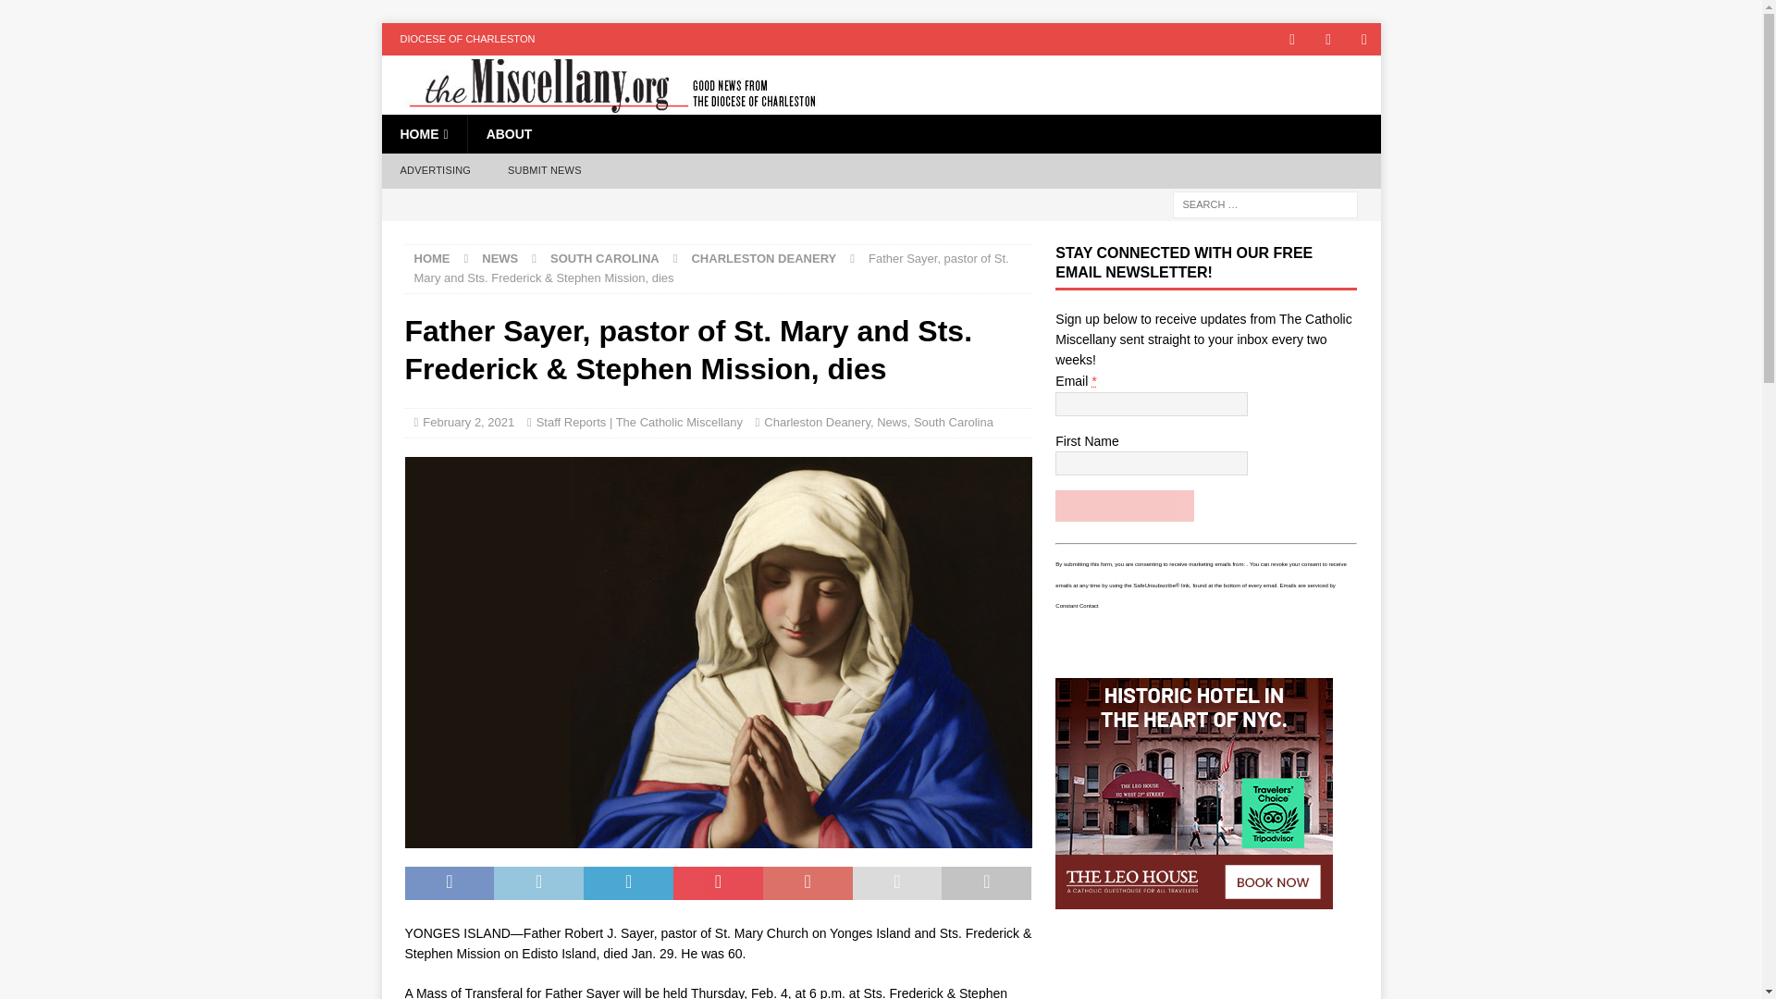 This screenshot has height=999, width=1776. What do you see at coordinates (953, 422) in the screenshot?
I see `South Carolina` at bounding box center [953, 422].